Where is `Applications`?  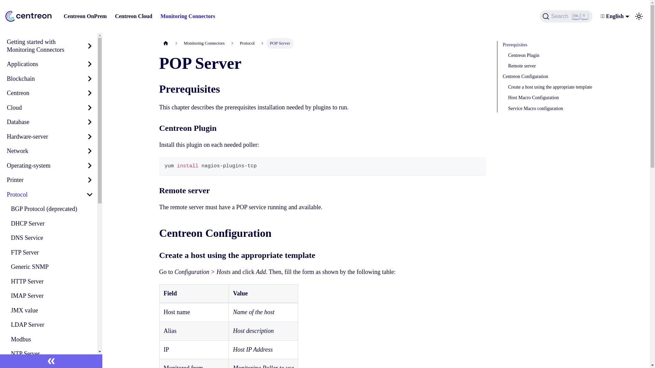 Applications is located at coordinates (52, 224).